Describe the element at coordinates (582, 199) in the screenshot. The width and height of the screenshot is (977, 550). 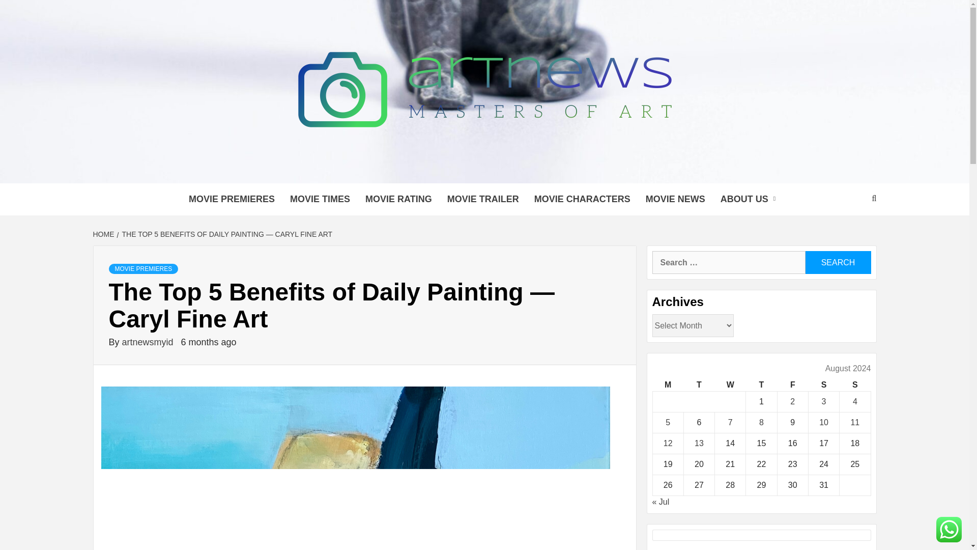
I see `MOVIE CHARACTERS` at that location.